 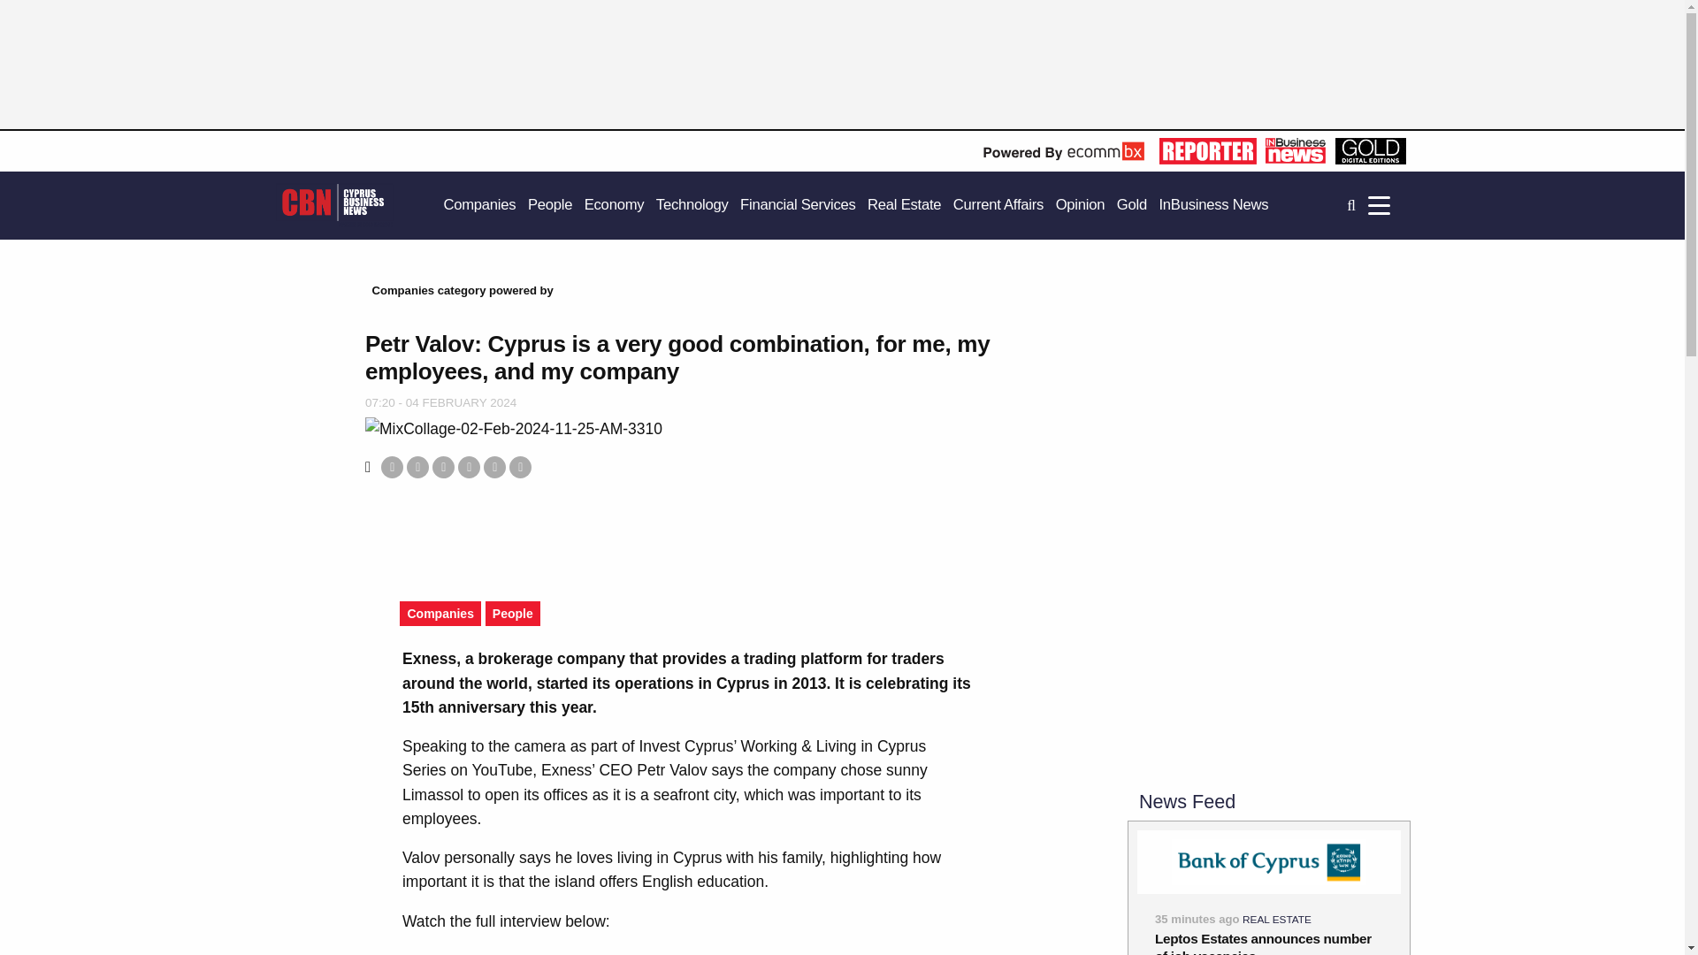 I want to click on 3rd party ad content, so click(x=1268, y=403).